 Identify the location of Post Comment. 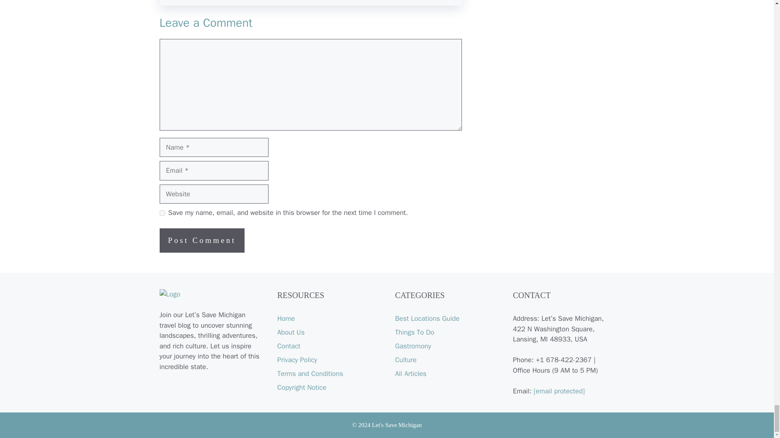
(201, 240).